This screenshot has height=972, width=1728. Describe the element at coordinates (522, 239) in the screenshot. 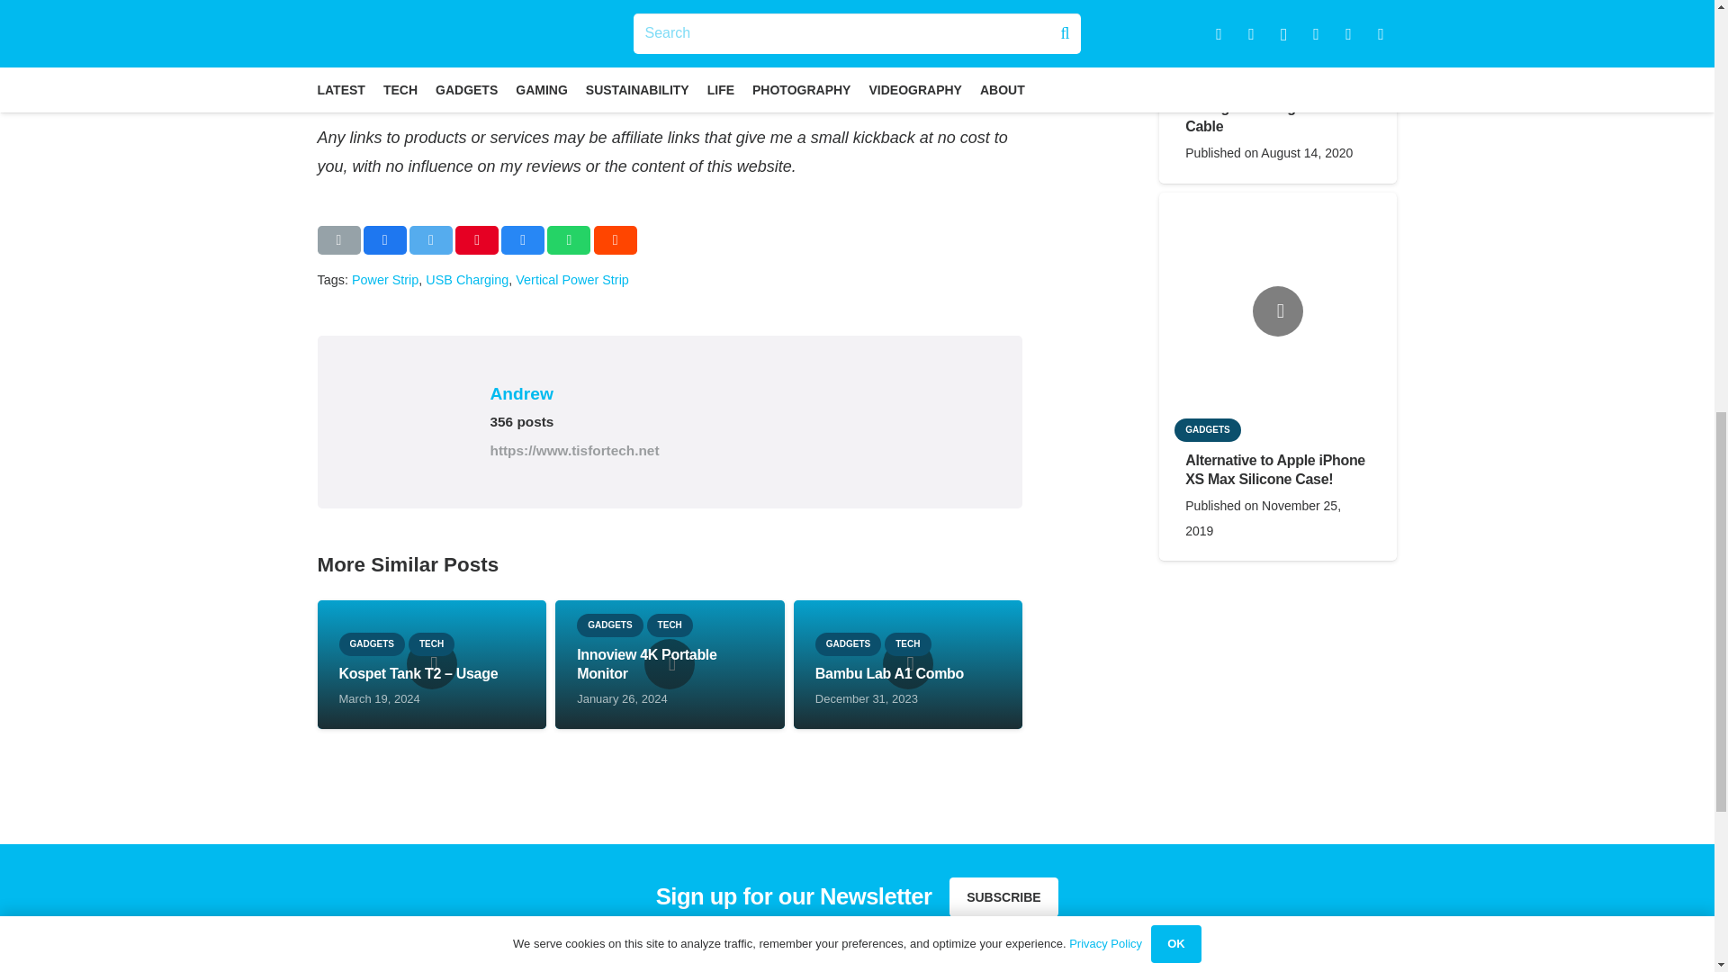

I see `Share this` at that location.